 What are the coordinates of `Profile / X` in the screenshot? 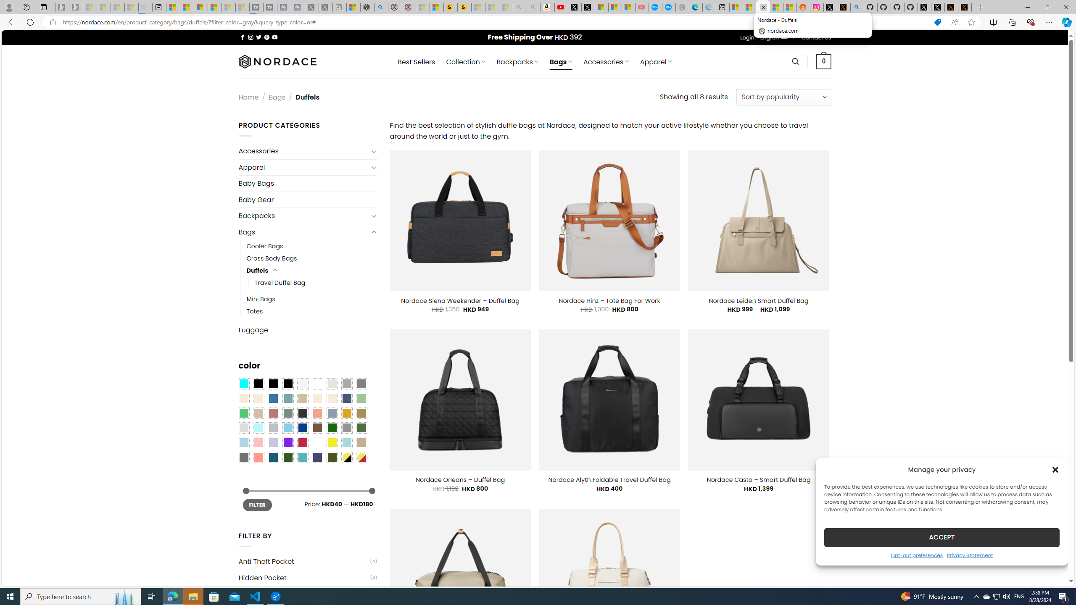 It's located at (925, 7).